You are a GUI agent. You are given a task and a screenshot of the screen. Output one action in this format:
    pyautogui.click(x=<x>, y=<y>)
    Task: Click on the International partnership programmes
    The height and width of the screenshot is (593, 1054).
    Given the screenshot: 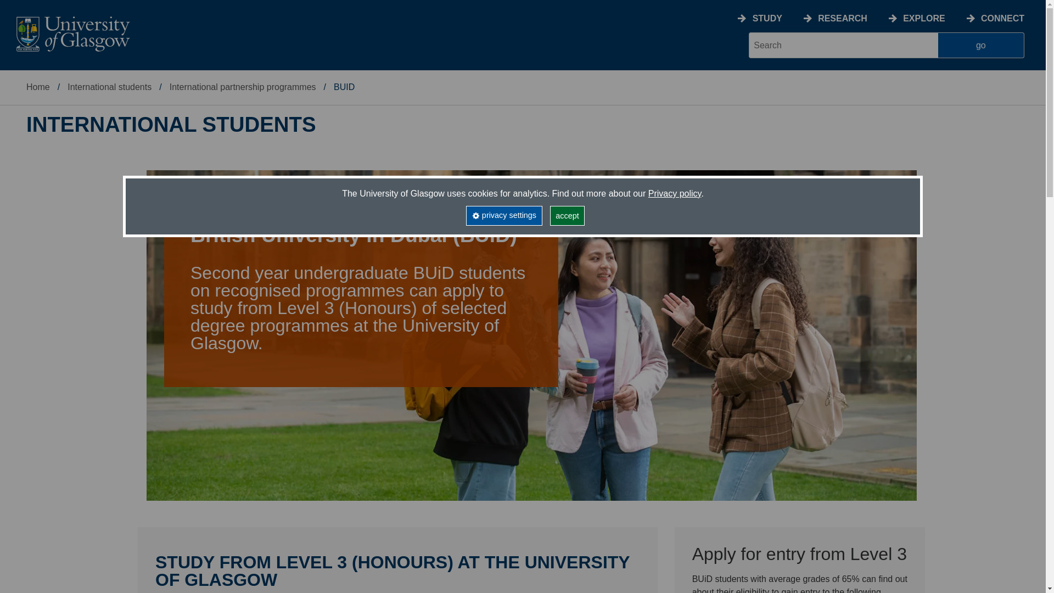 What is the action you would take?
    pyautogui.click(x=243, y=87)
    